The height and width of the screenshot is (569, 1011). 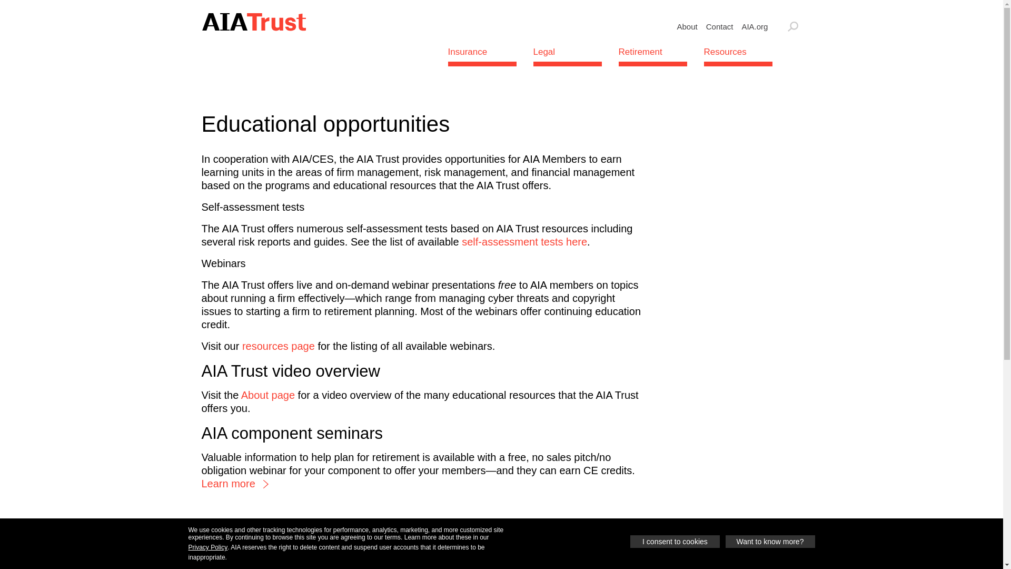 What do you see at coordinates (687, 26) in the screenshot?
I see `About` at bounding box center [687, 26].